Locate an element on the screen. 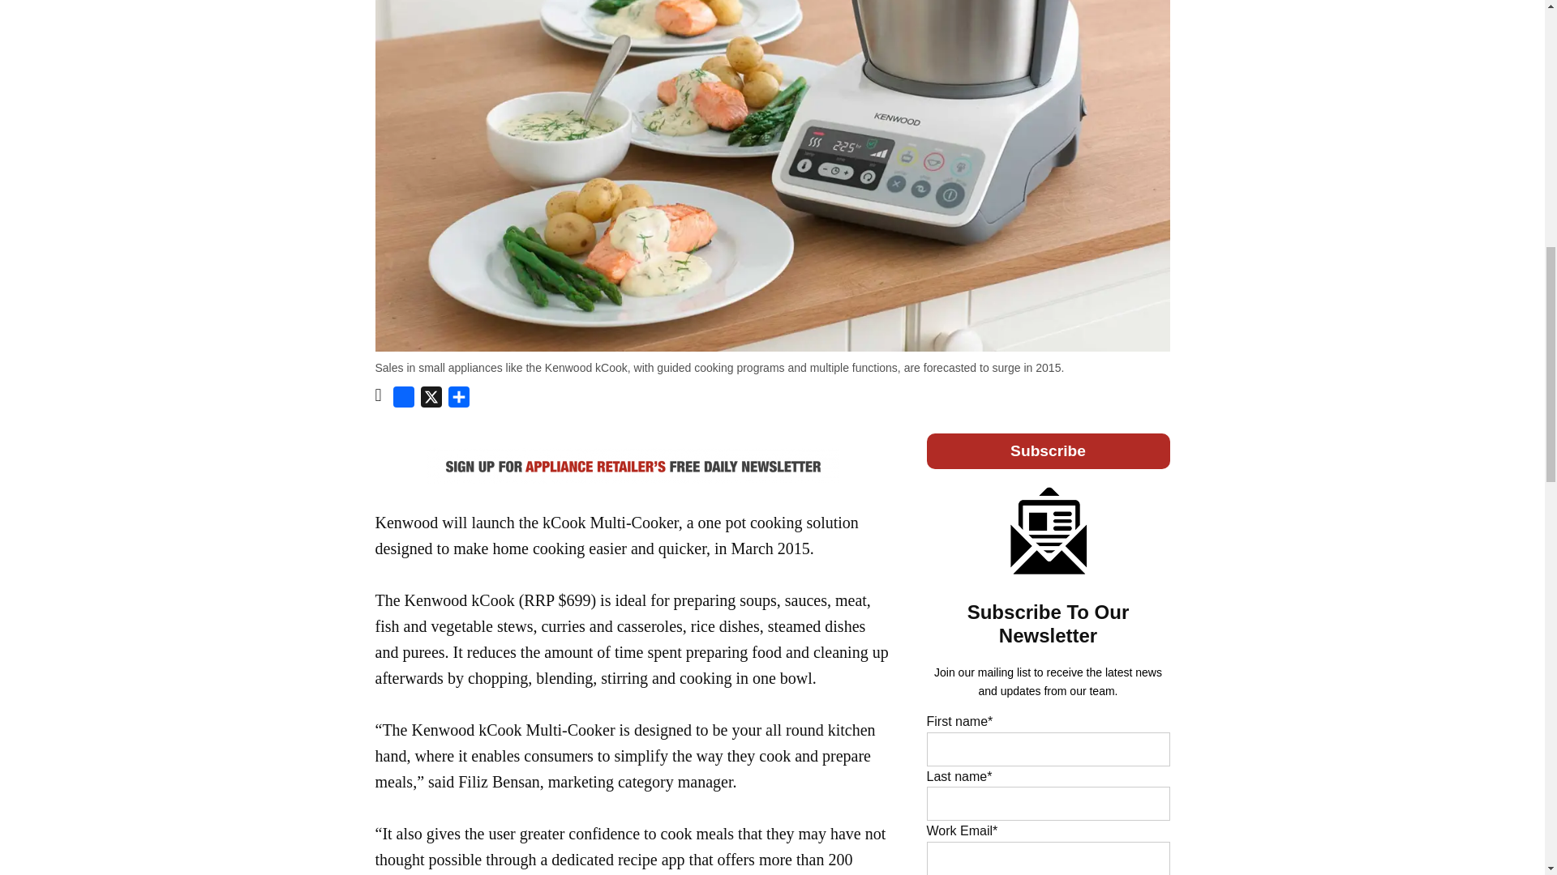 The image size is (1557, 875). X is located at coordinates (431, 400).